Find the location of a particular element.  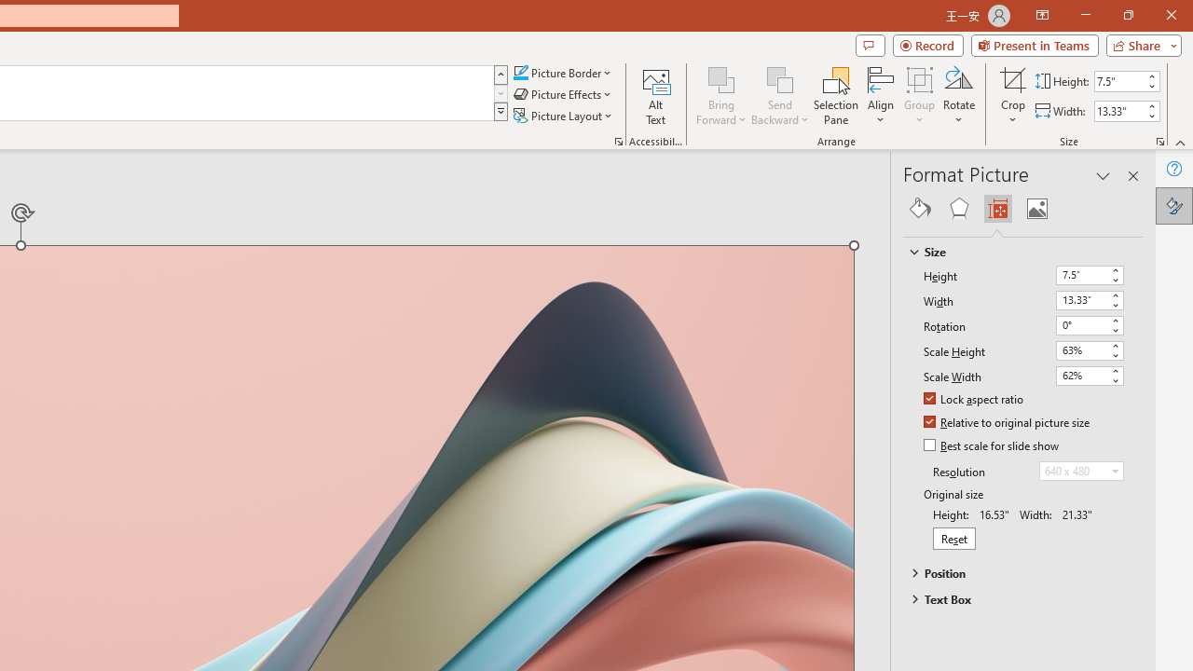

Rotation is located at coordinates (1081, 324).